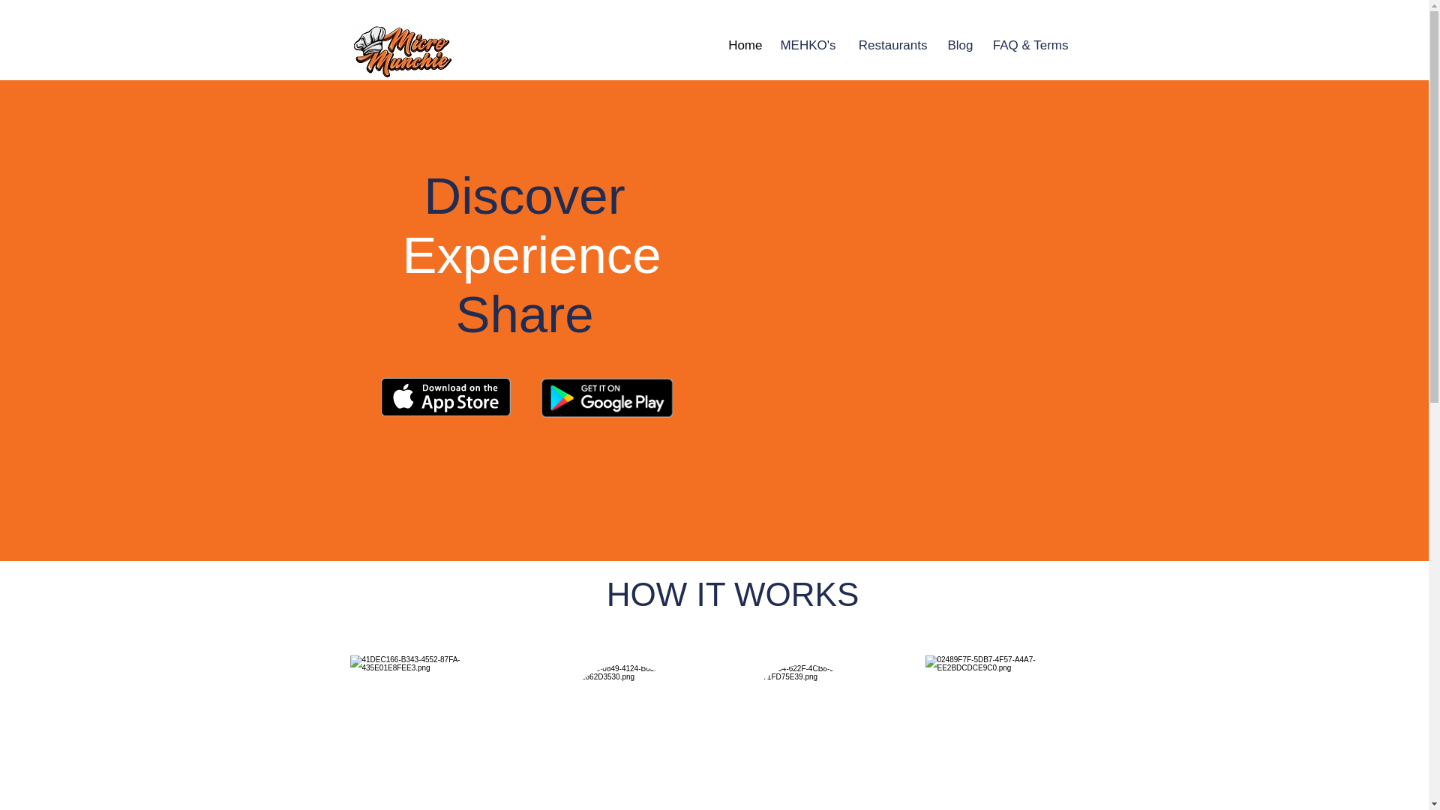 The image size is (1440, 810). What do you see at coordinates (999, 729) in the screenshot?
I see `guy2.jpg` at bounding box center [999, 729].